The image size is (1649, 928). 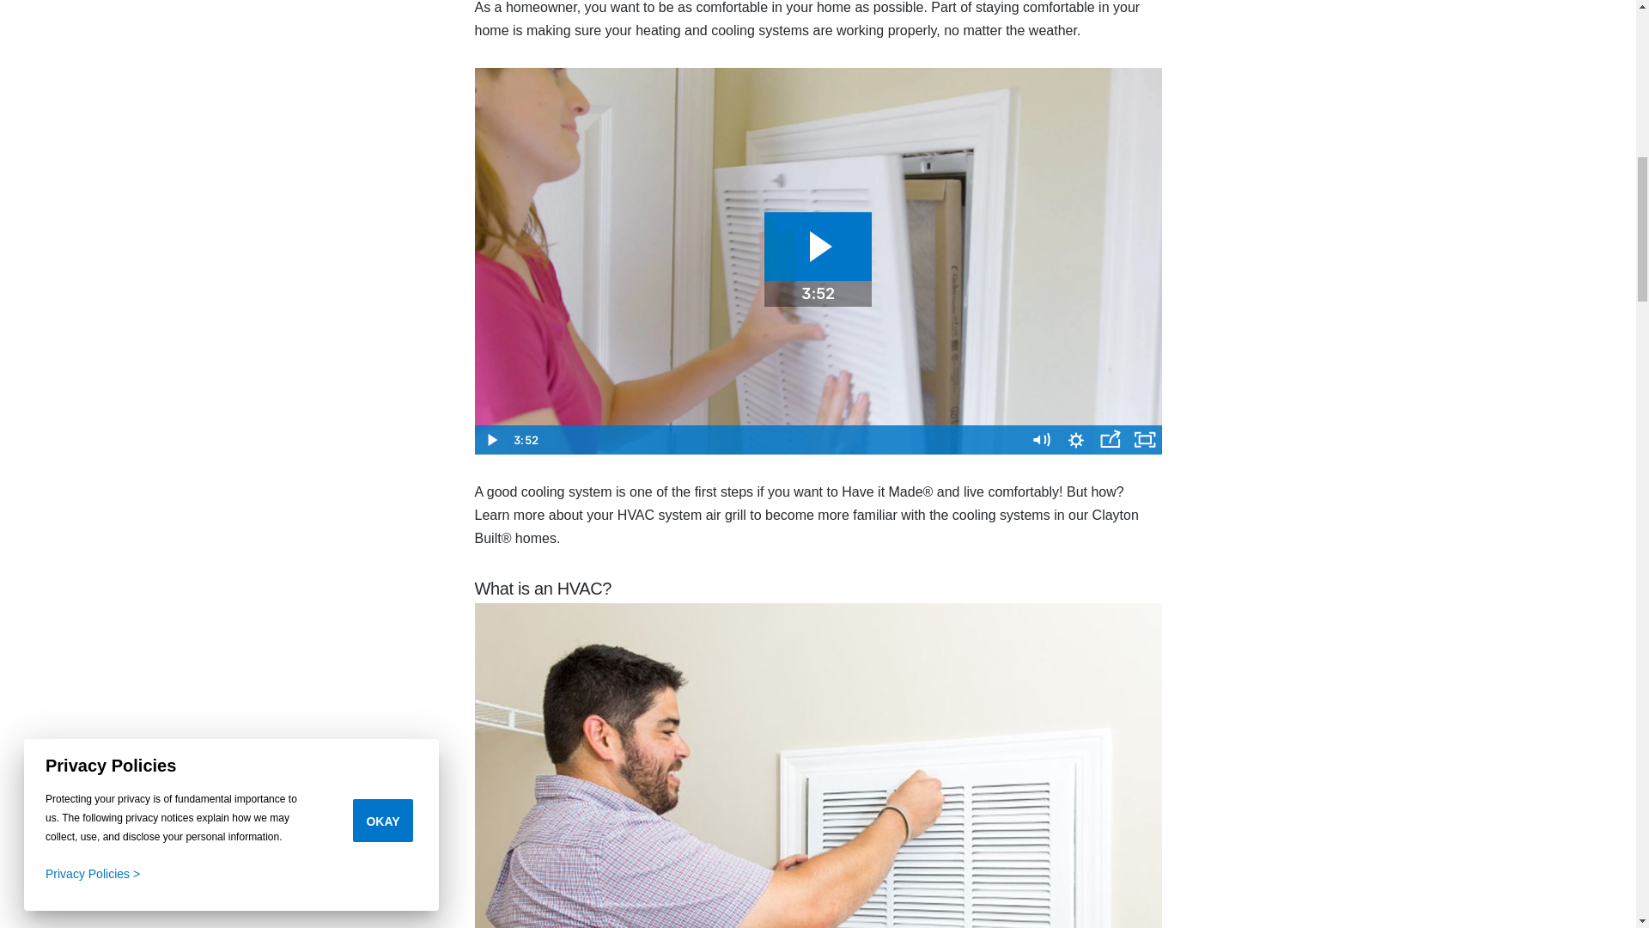 I want to click on Play Video, so click(x=491, y=440).